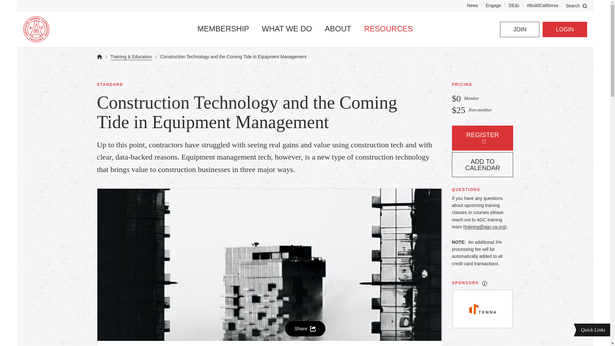 This screenshot has width=615, height=346. What do you see at coordinates (287, 28) in the screenshot?
I see `WHAT WE DO` at bounding box center [287, 28].